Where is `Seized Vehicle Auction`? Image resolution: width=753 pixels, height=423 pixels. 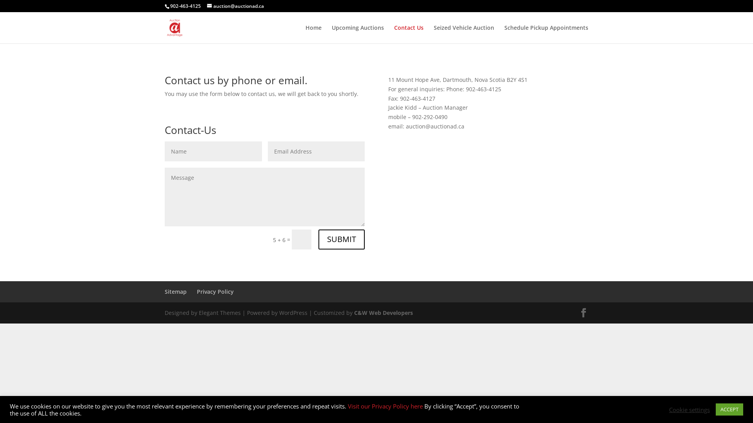
Seized Vehicle Auction is located at coordinates (464, 34).